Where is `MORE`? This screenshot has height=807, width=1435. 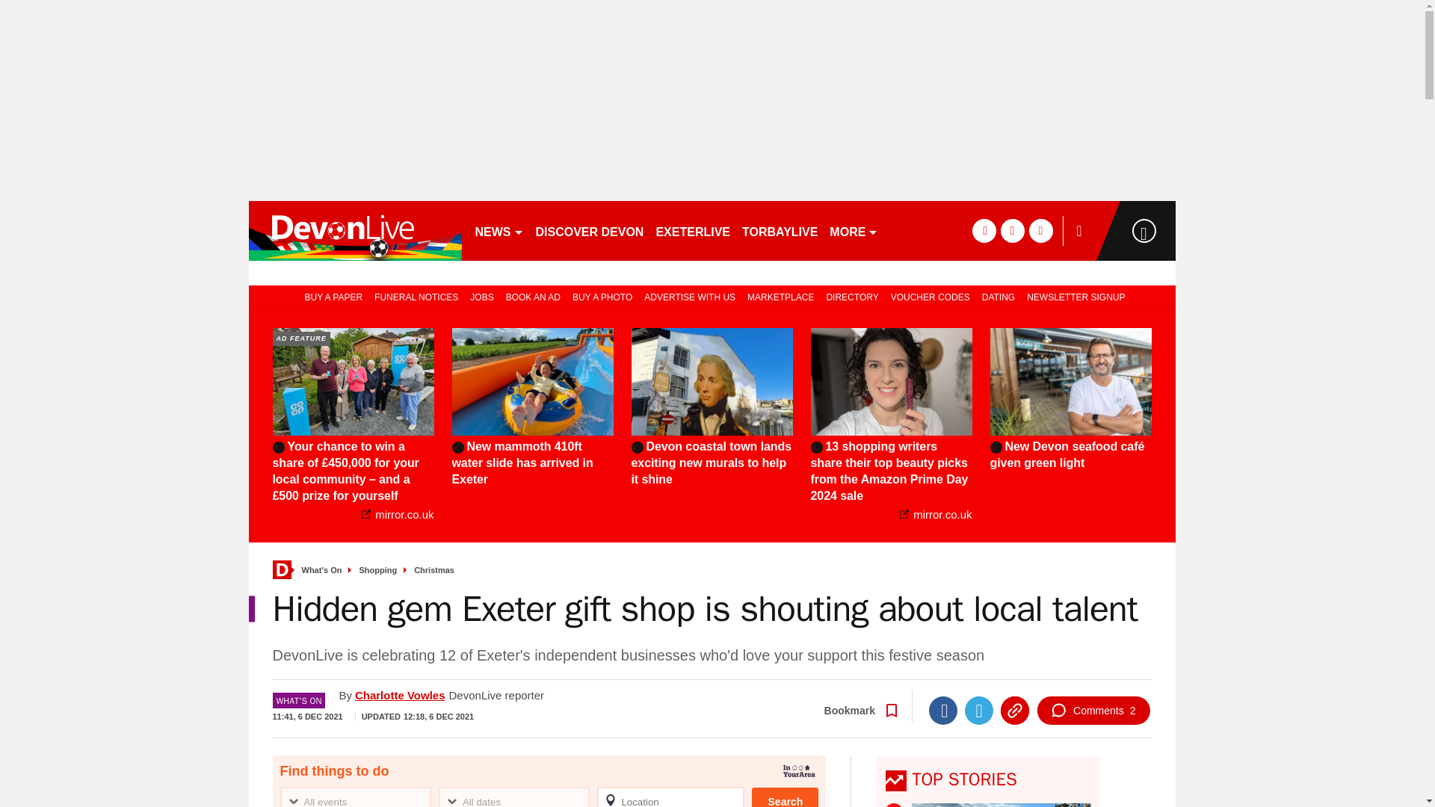
MORE is located at coordinates (854, 230).